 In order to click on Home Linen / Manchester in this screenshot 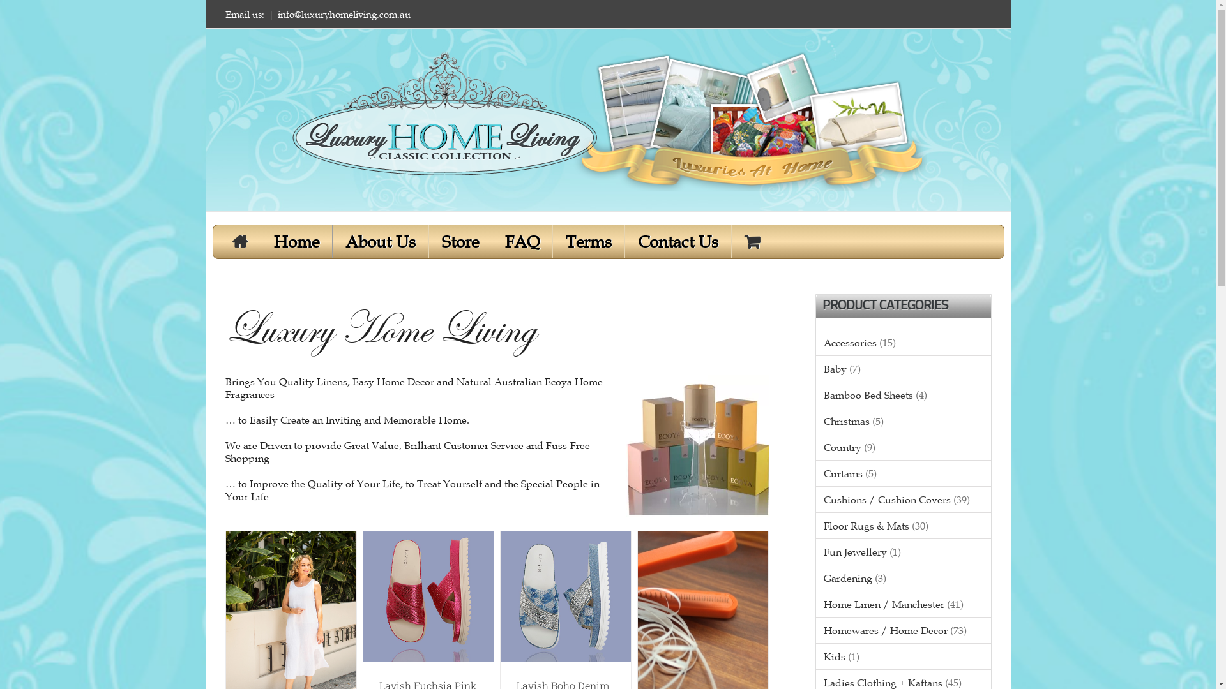, I will do `click(884, 604)`.